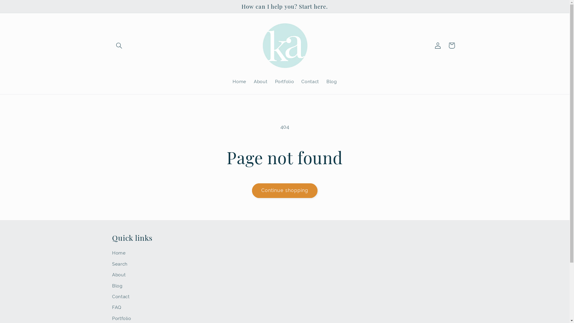 The height and width of the screenshot is (323, 574). What do you see at coordinates (120, 264) in the screenshot?
I see `Search` at bounding box center [120, 264].